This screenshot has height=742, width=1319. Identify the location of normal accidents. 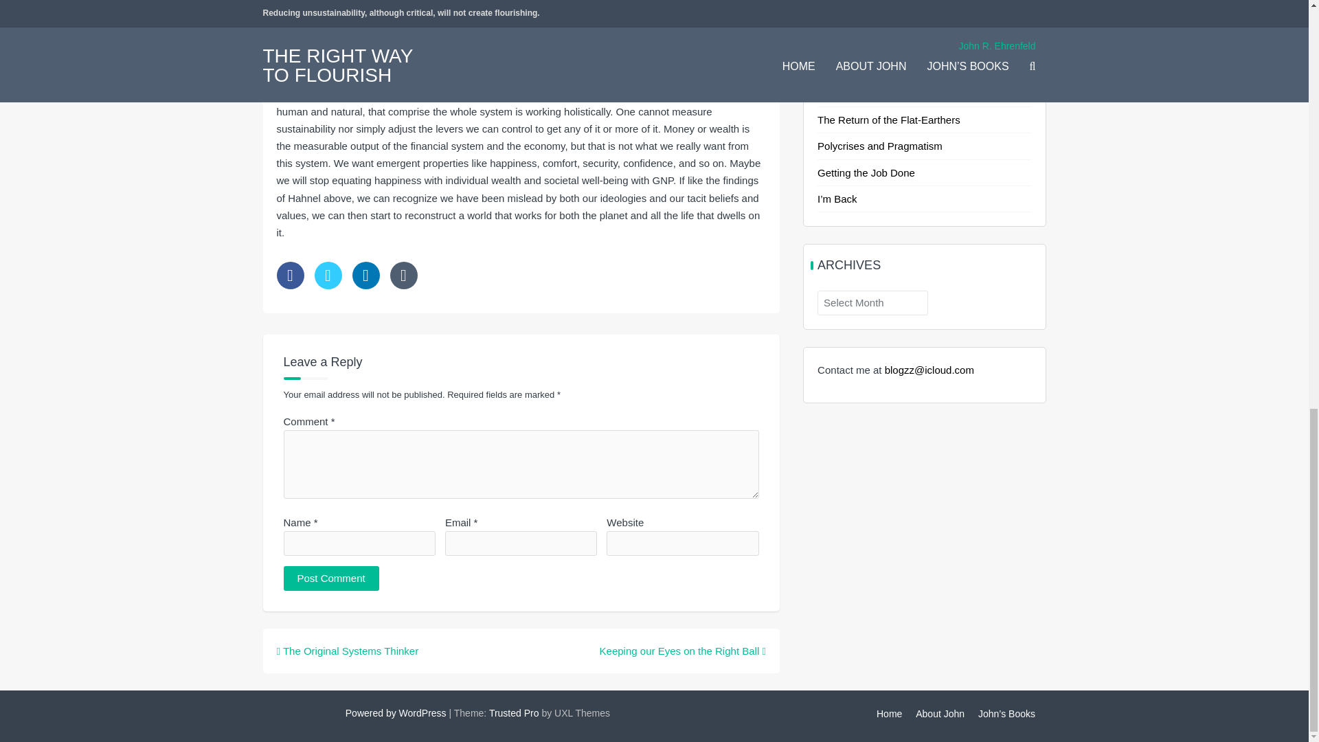
(503, 7).